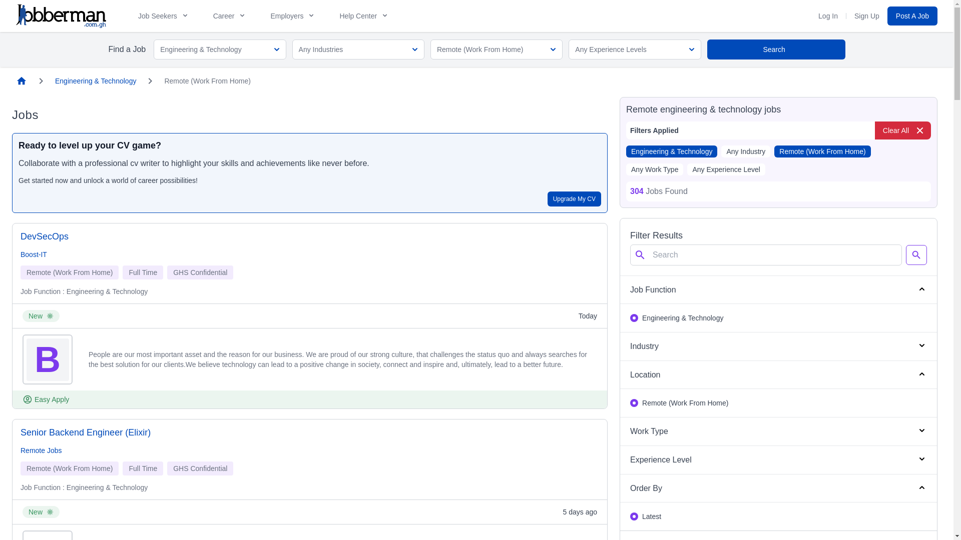 The height and width of the screenshot is (540, 961). I want to click on Job Seekers, so click(164, 16).